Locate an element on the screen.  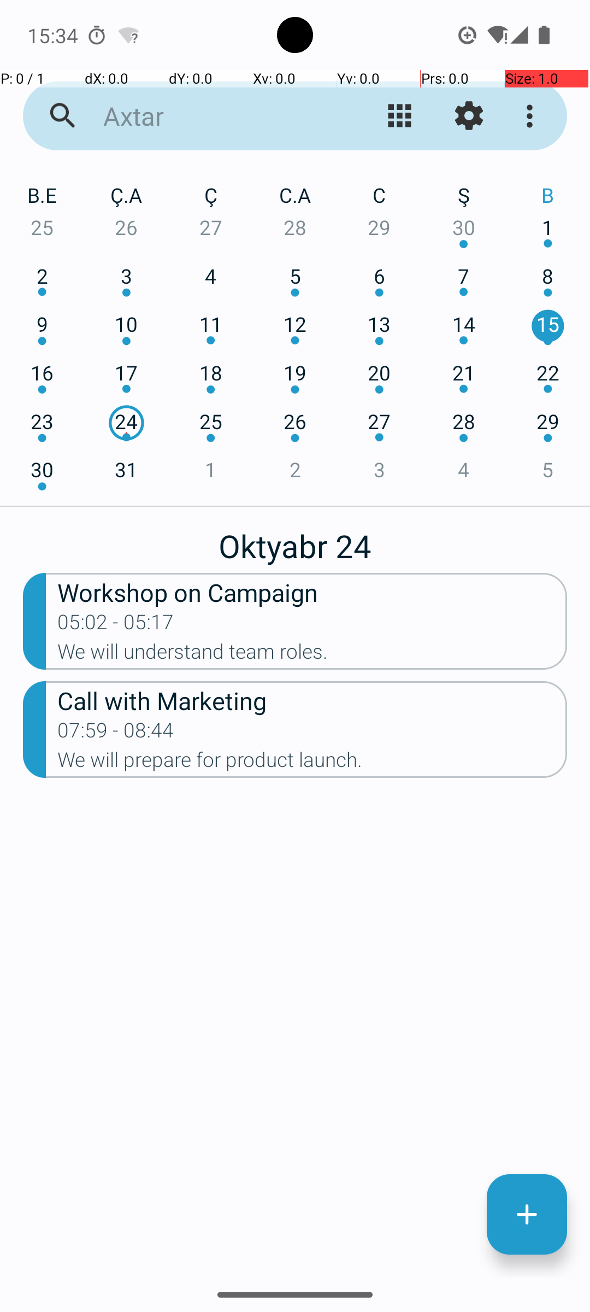
Oktyabr 24 is located at coordinates (295, 540).